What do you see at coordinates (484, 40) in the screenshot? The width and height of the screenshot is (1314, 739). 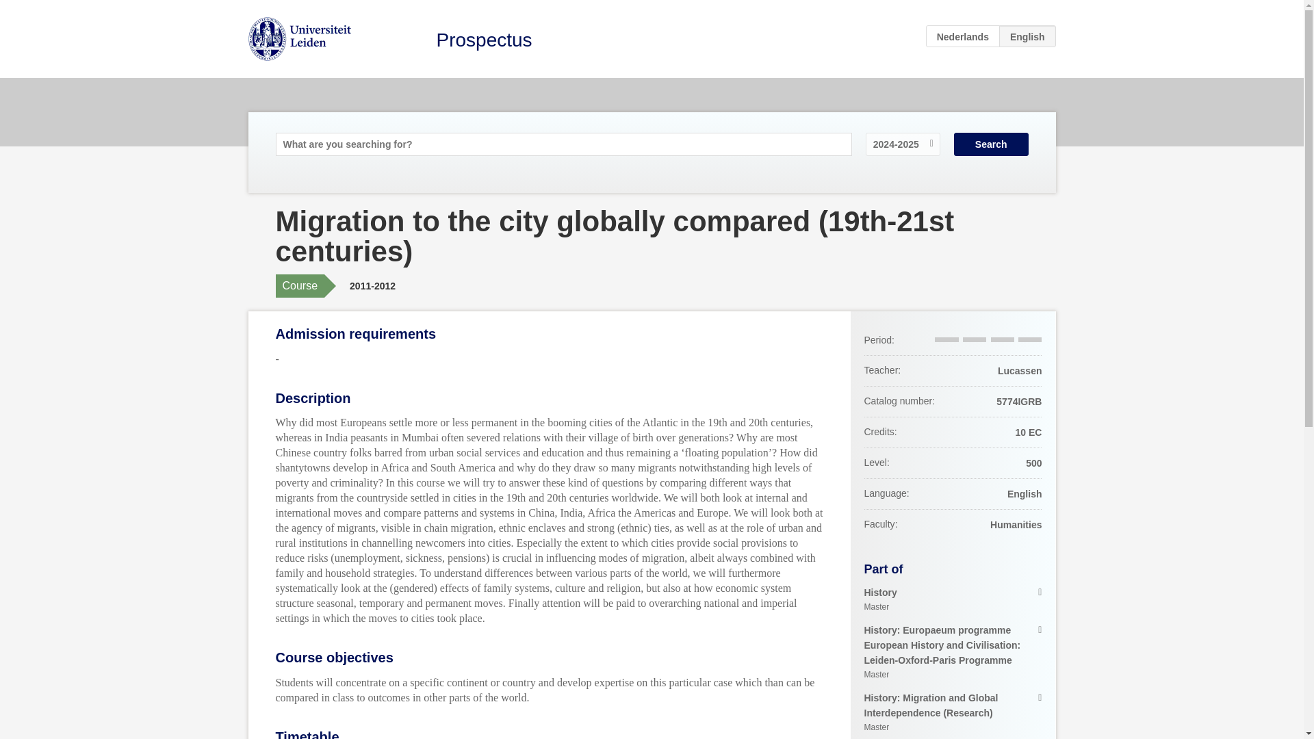 I see `Prospectus` at bounding box center [484, 40].